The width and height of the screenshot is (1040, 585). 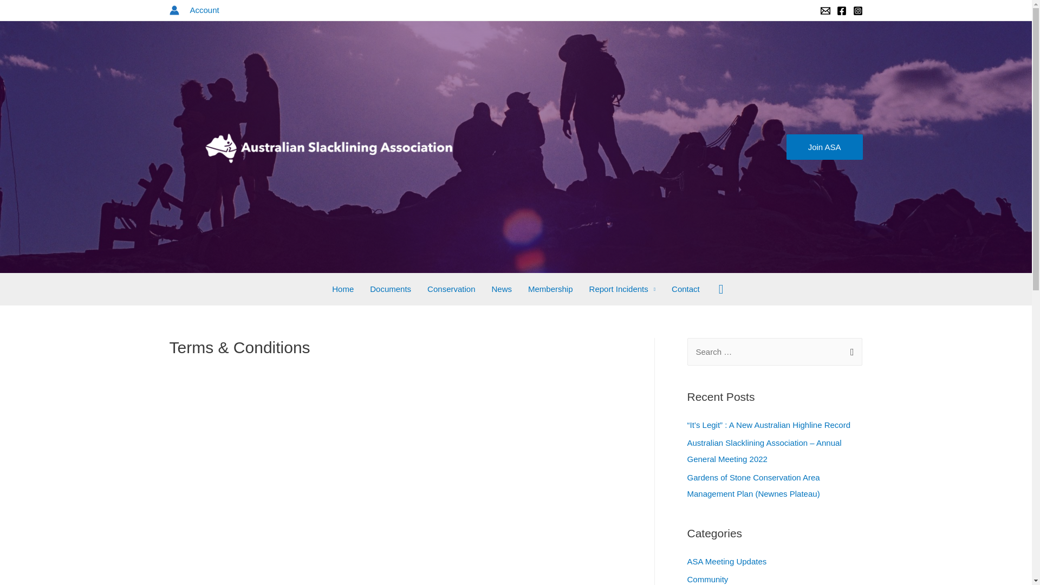 I want to click on News, so click(x=502, y=289).